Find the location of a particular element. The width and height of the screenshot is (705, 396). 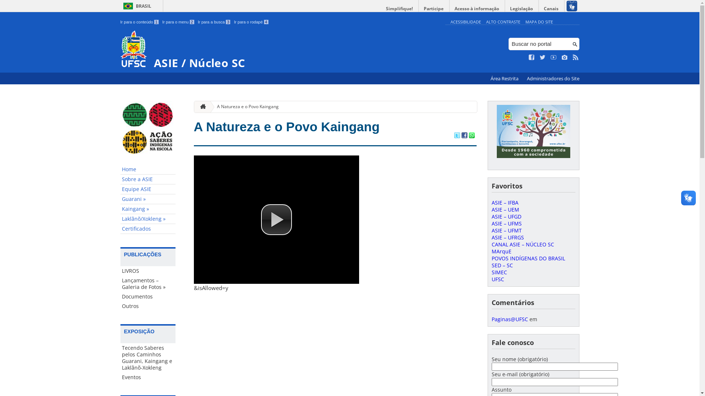

Veja no Instagram is located at coordinates (565, 58).